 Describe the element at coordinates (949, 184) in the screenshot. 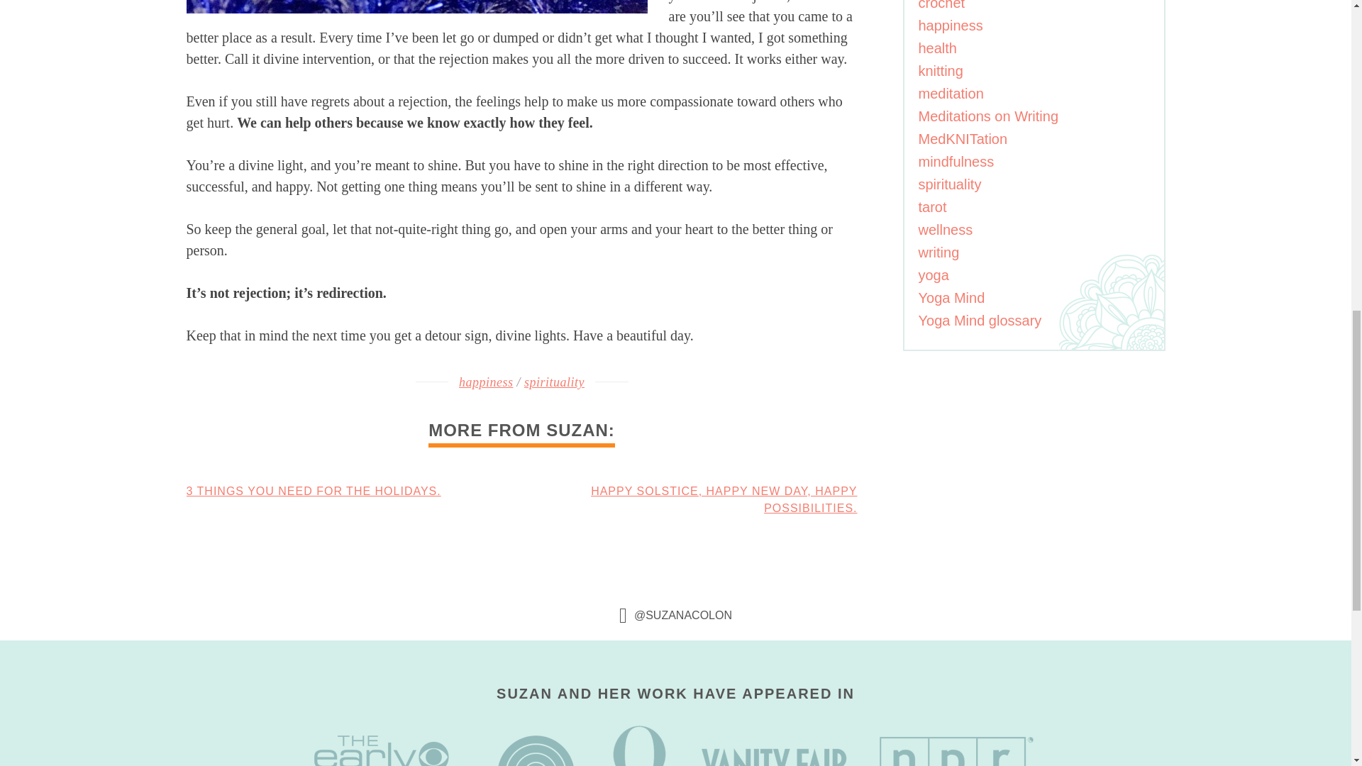

I see `spirituality` at that location.